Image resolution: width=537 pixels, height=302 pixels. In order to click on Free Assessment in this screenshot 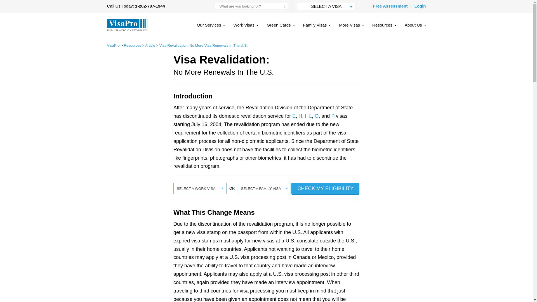, I will do `click(390, 6)`.